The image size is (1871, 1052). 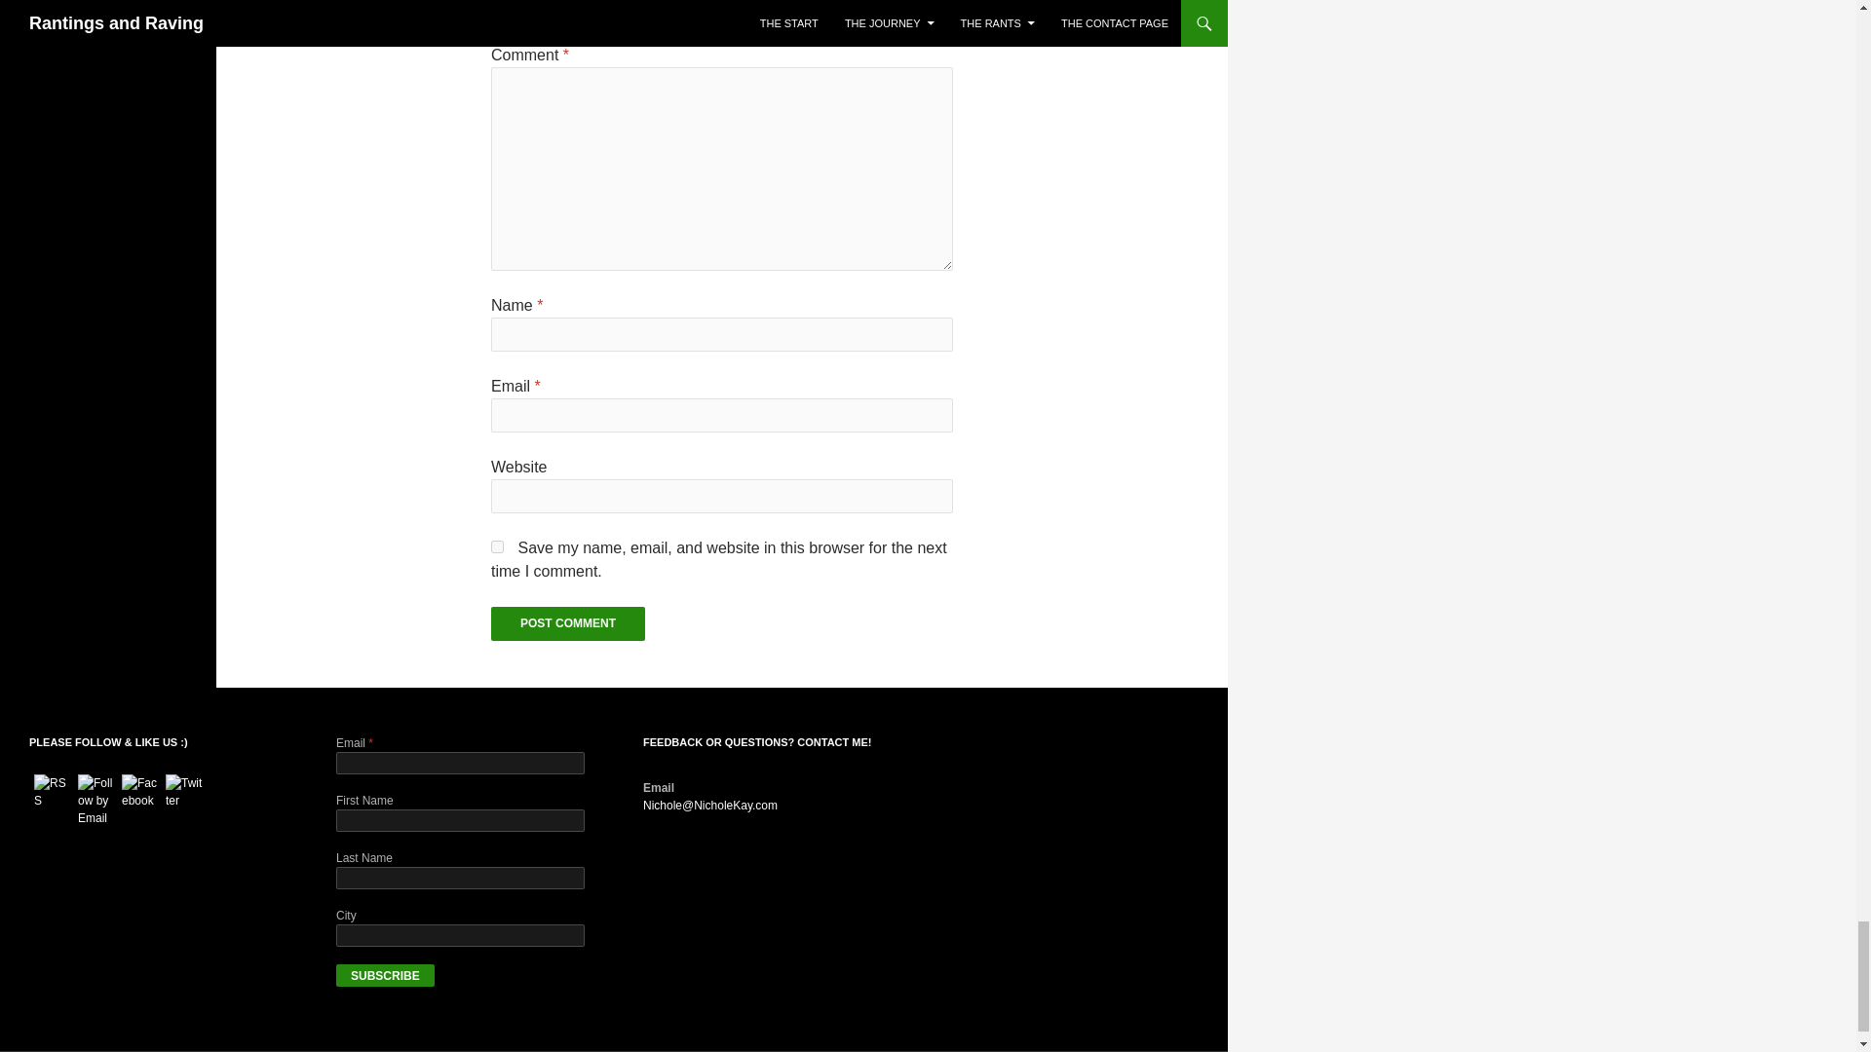 I want to click on Twitter, so click(x=185, y=791).